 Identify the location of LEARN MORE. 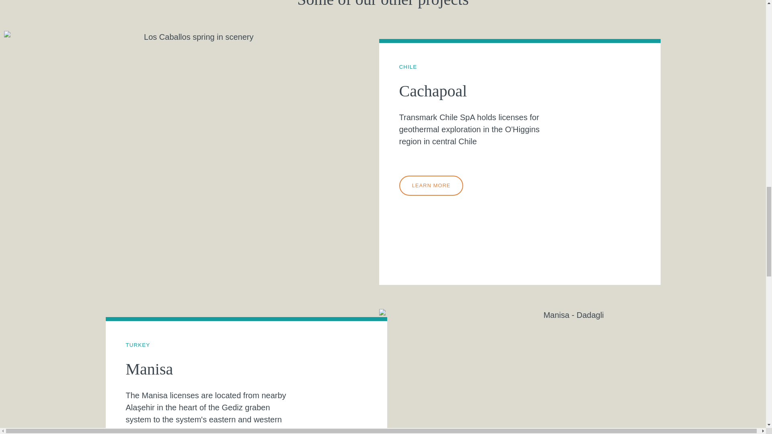
(431, 186).